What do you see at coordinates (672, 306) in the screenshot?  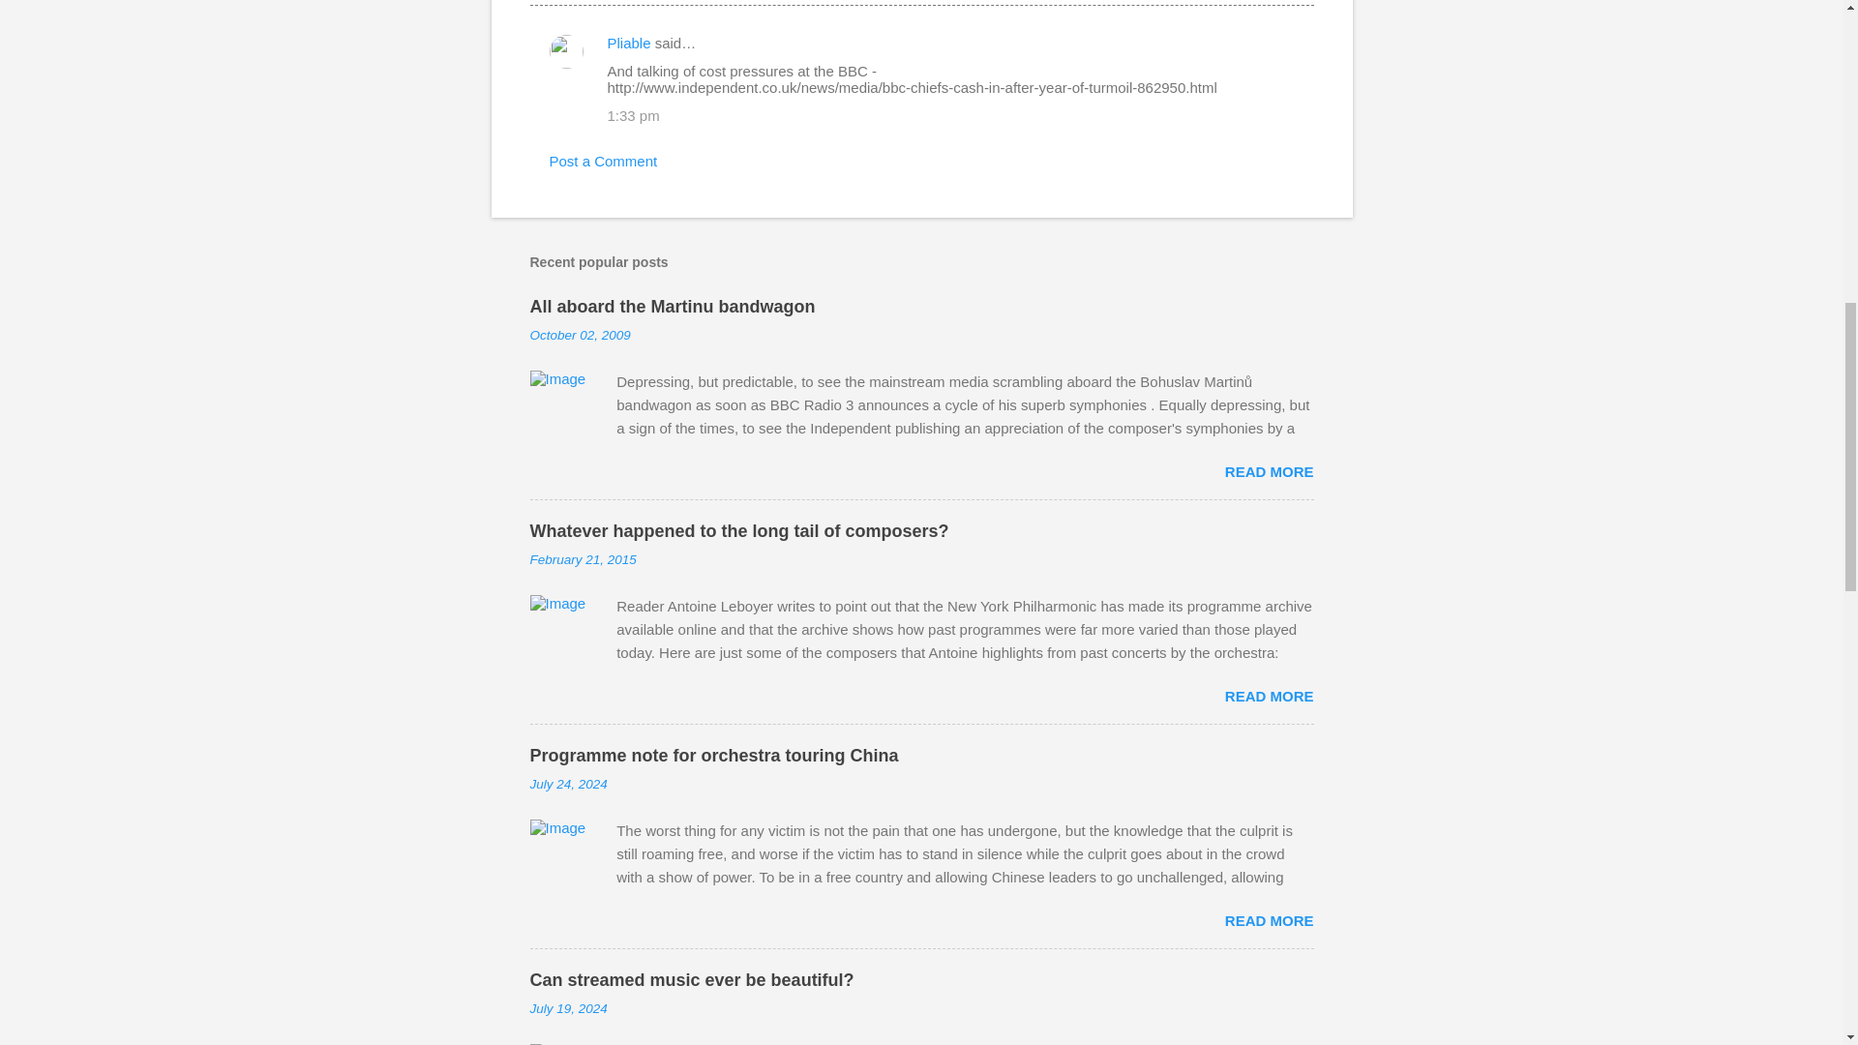 I see `All aboard the Martinu bandwagon` at bounding box center [672, 306].